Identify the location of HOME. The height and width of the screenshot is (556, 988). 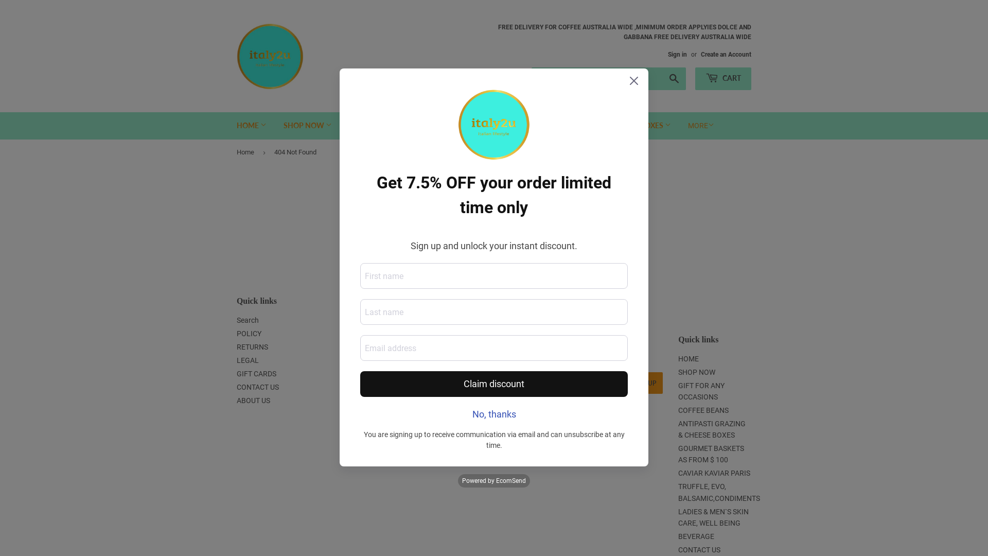
(252, 126).